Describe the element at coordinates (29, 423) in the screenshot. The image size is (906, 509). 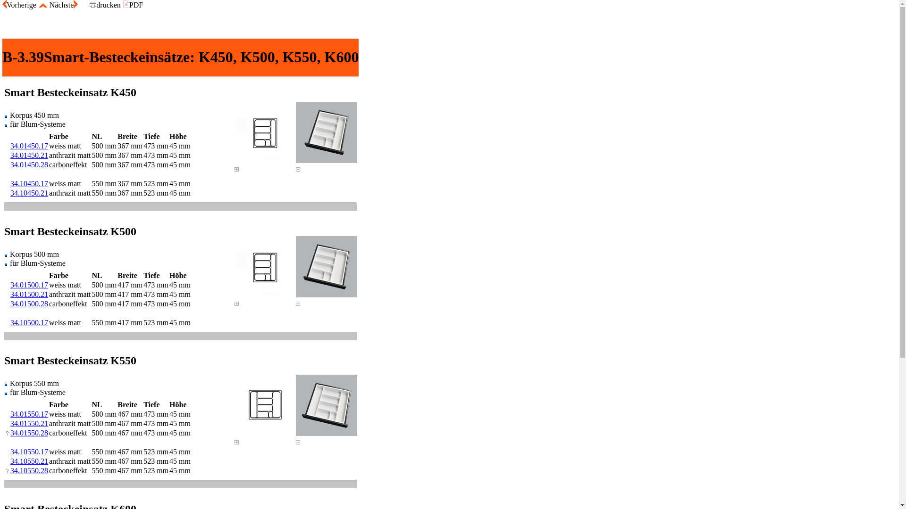
I see `34.01550.21` at that location.